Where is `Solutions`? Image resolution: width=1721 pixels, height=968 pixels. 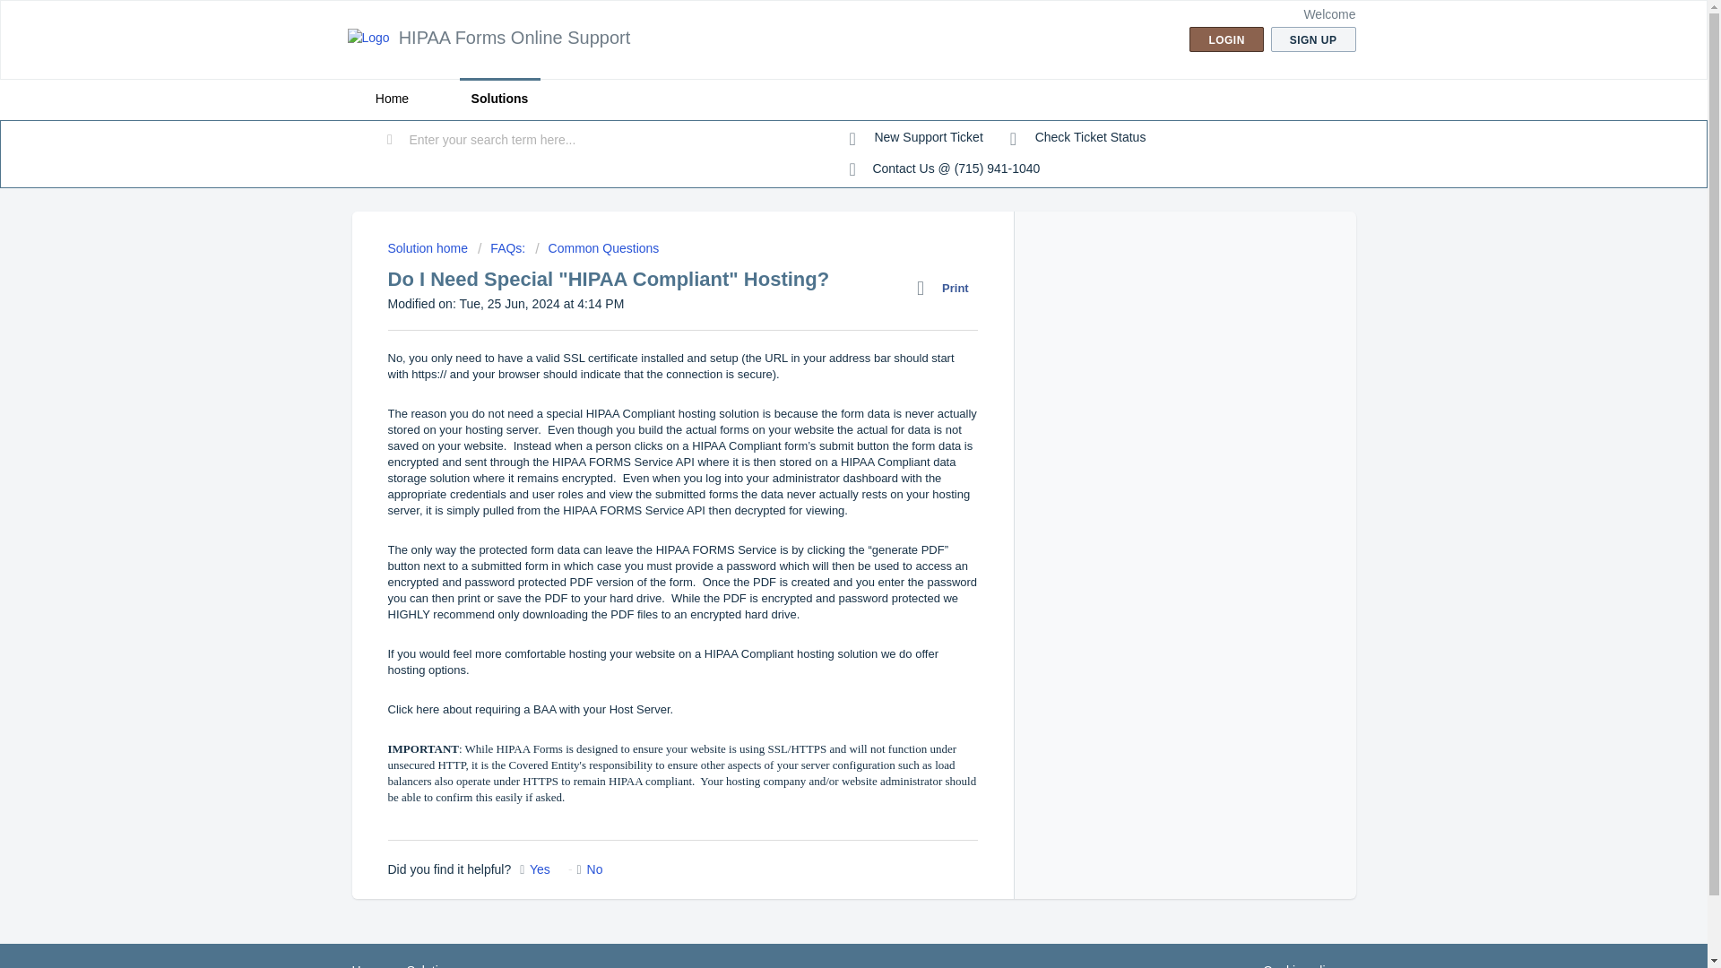 Solutions is located at coordinates (432, 965).